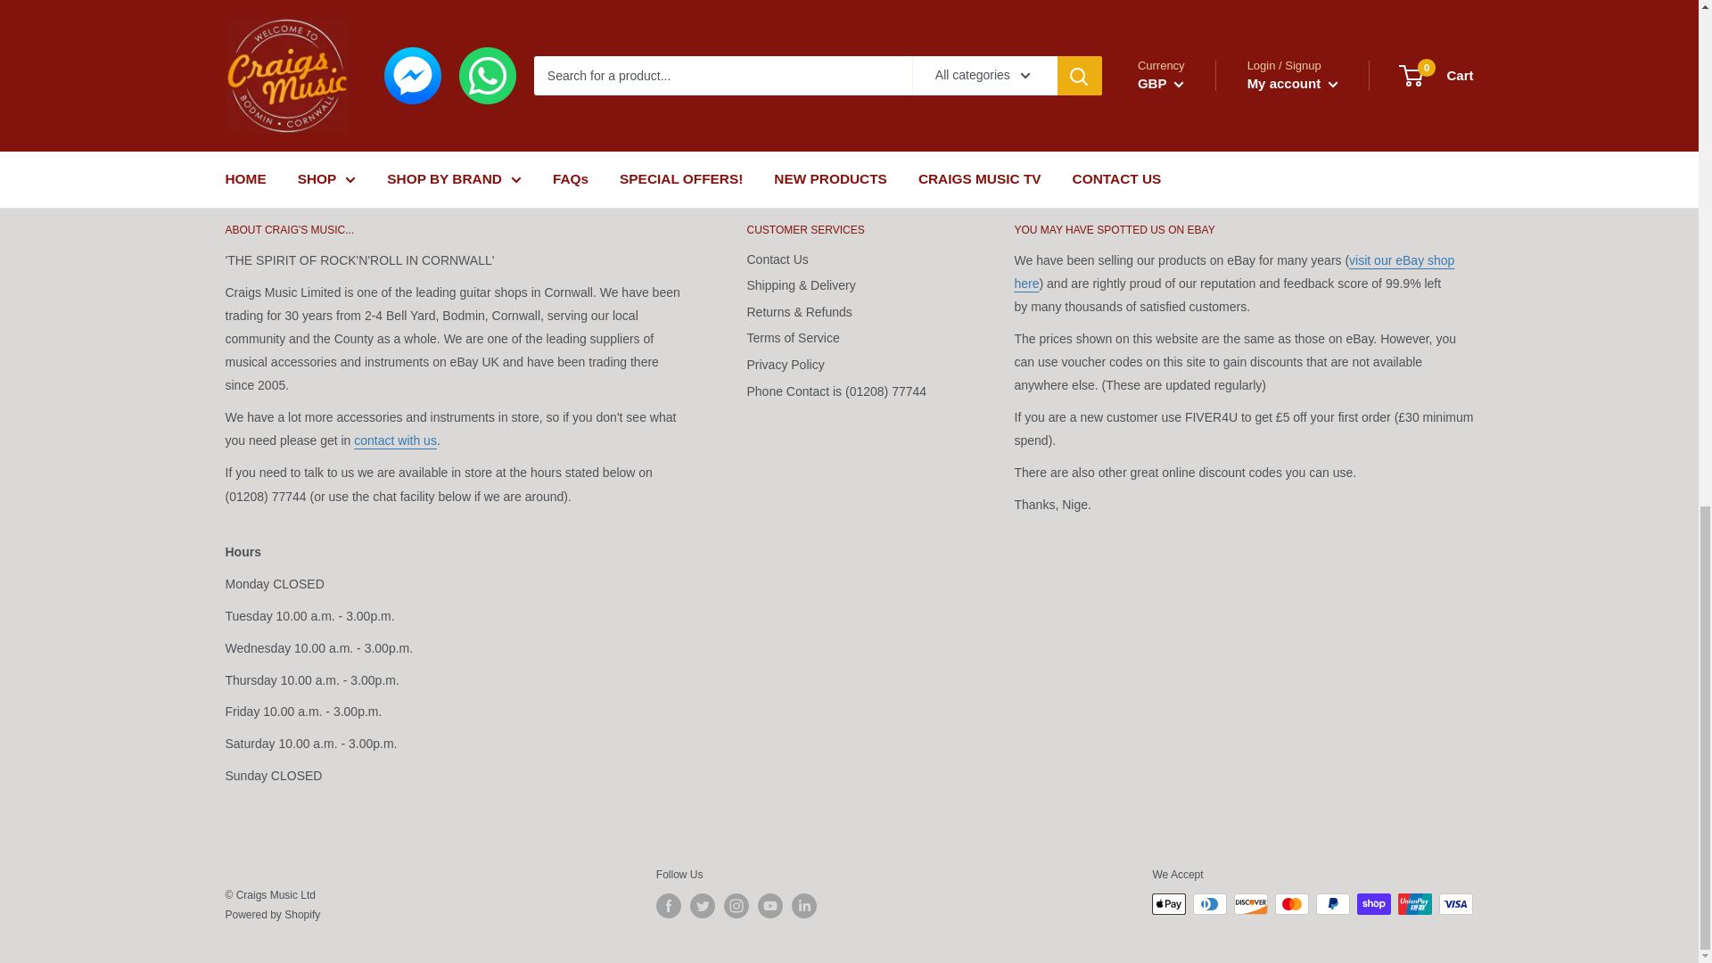 This screenshot has width=1712, height=963. I want to click on Contact Us, so click(395, 440).